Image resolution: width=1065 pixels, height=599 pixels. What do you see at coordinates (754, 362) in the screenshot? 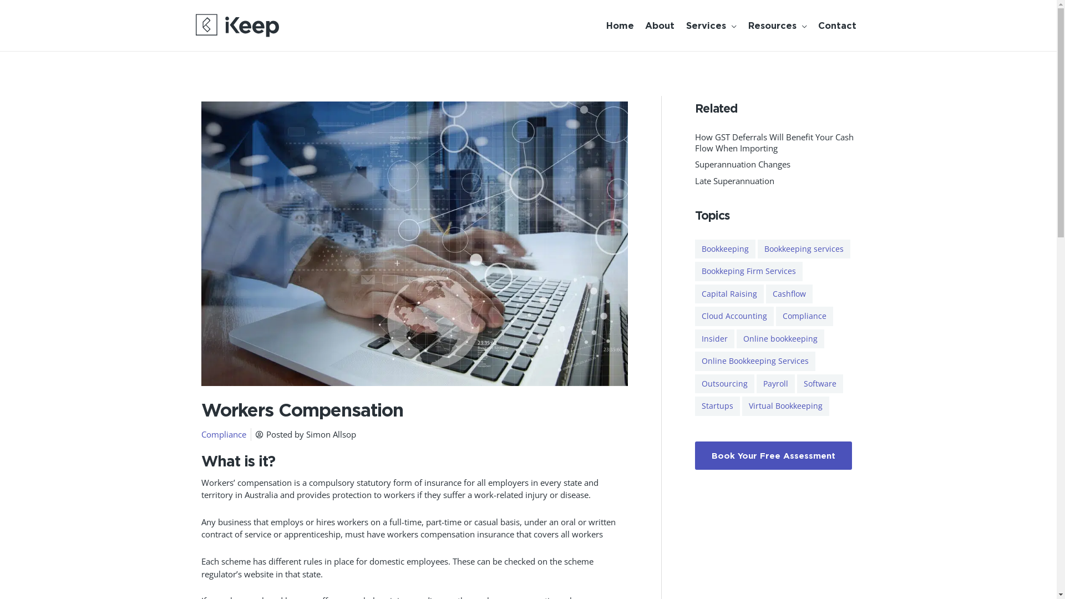
I see `Online Bookkeeping Services` at bounding box center [754, 362].